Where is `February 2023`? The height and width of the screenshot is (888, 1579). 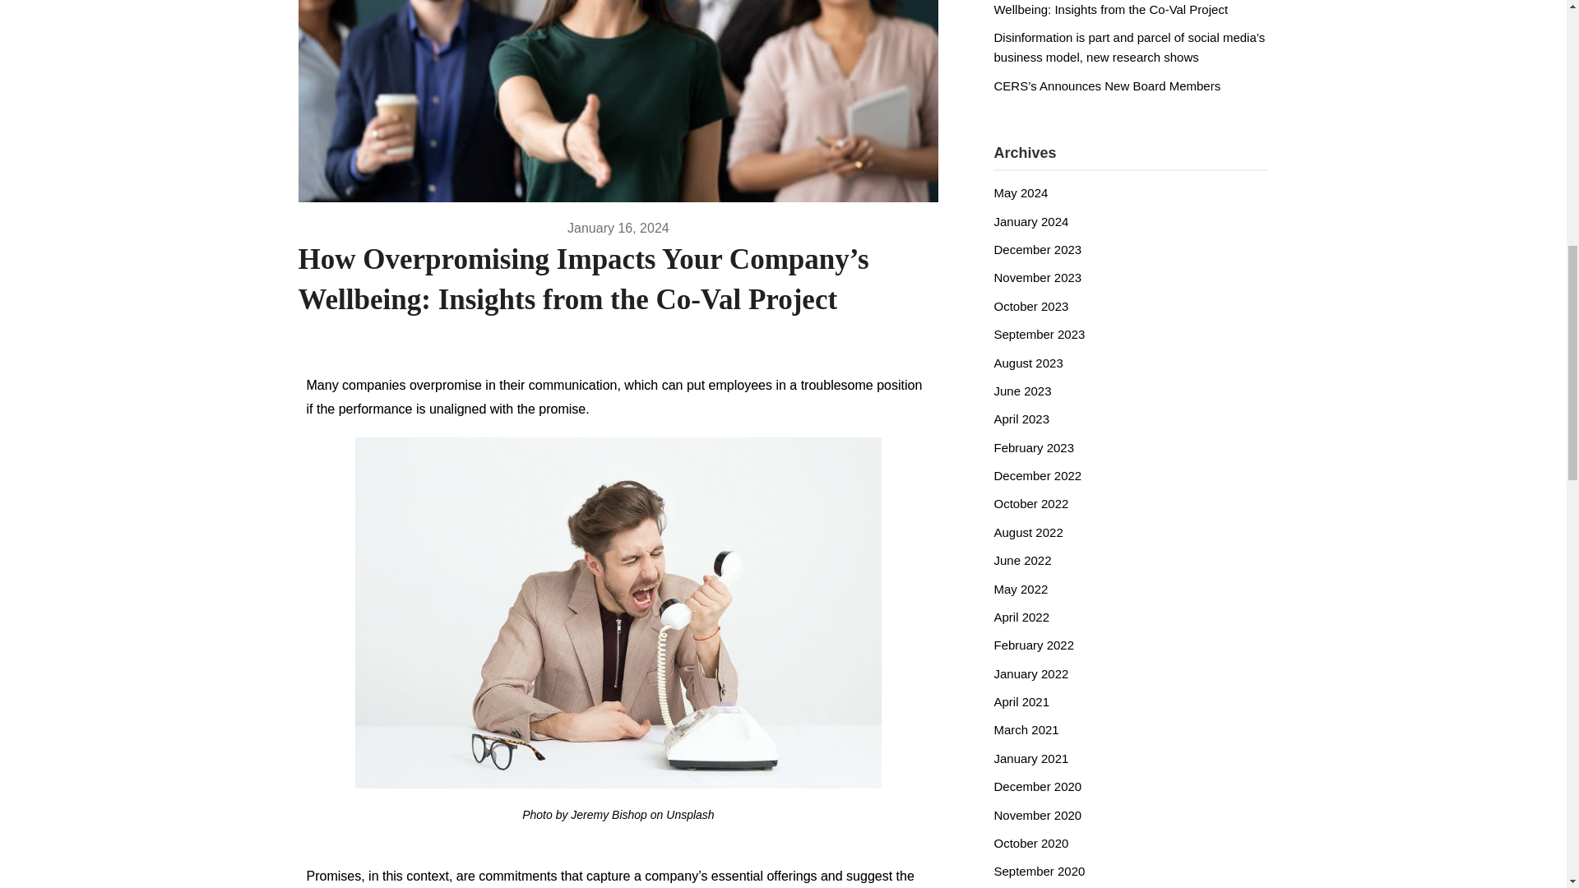
February 2023 is located at coordinates (1033, 447).